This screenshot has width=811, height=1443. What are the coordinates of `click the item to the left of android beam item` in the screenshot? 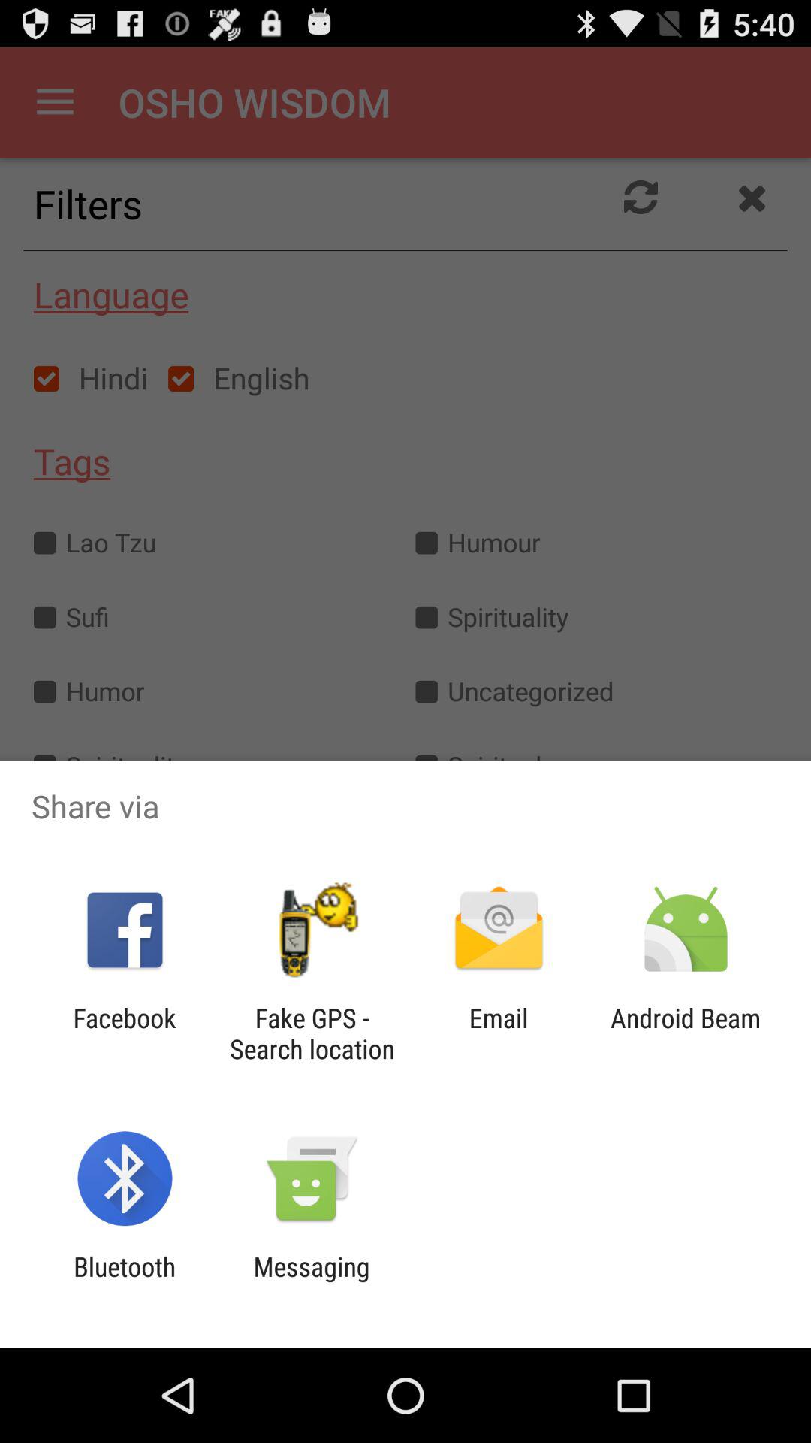 It's located at (499, 1033).